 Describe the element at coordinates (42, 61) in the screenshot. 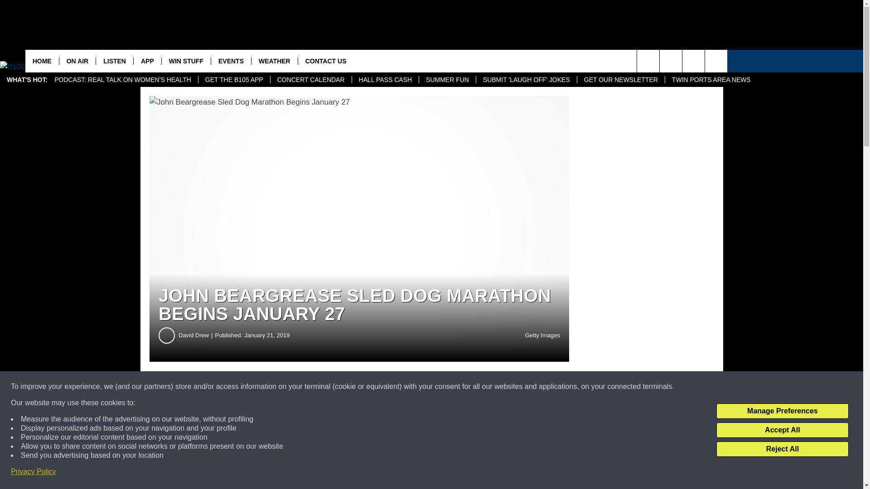

I see `HOME` at that location.